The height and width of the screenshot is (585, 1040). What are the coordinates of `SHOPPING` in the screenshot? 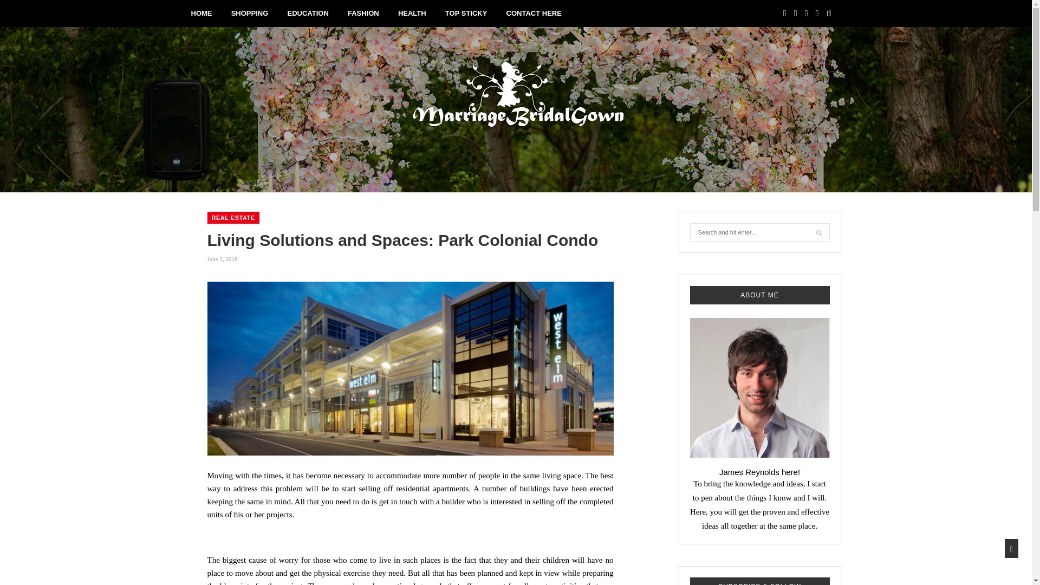 It's located at (249, 13).